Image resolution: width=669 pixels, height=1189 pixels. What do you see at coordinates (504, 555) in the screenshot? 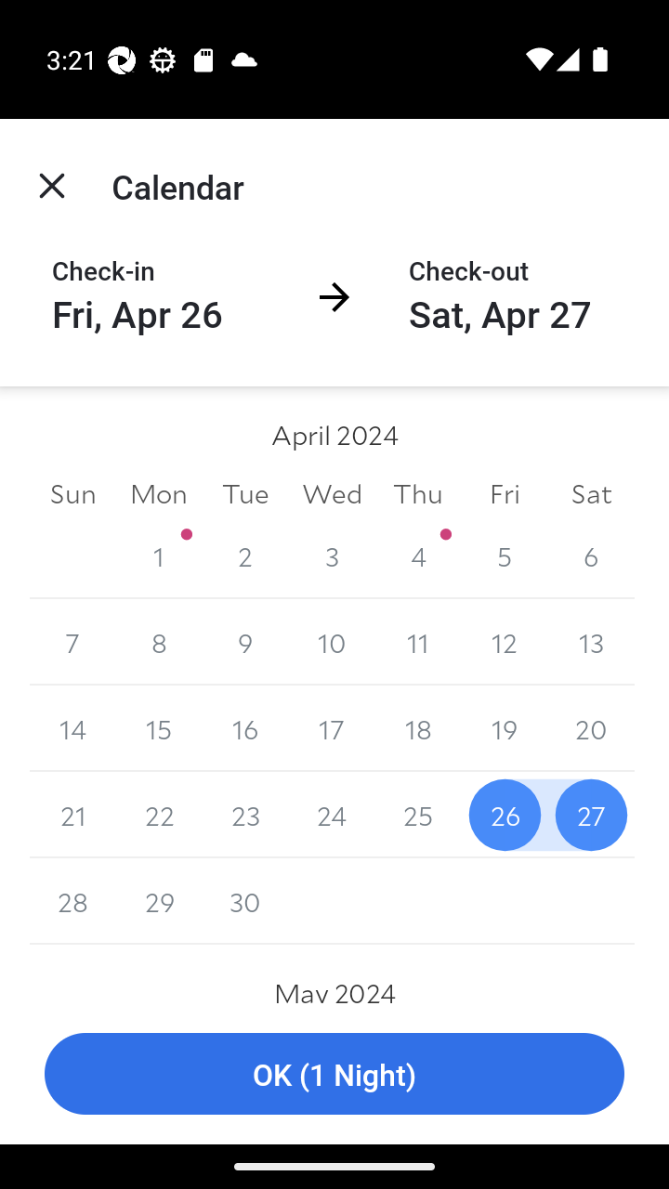
I see `5 5 April 2024` at bounding box center [504, 555].